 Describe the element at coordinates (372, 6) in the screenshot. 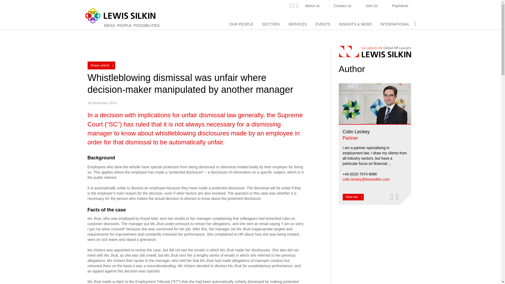

I see `Join Us` at that location.